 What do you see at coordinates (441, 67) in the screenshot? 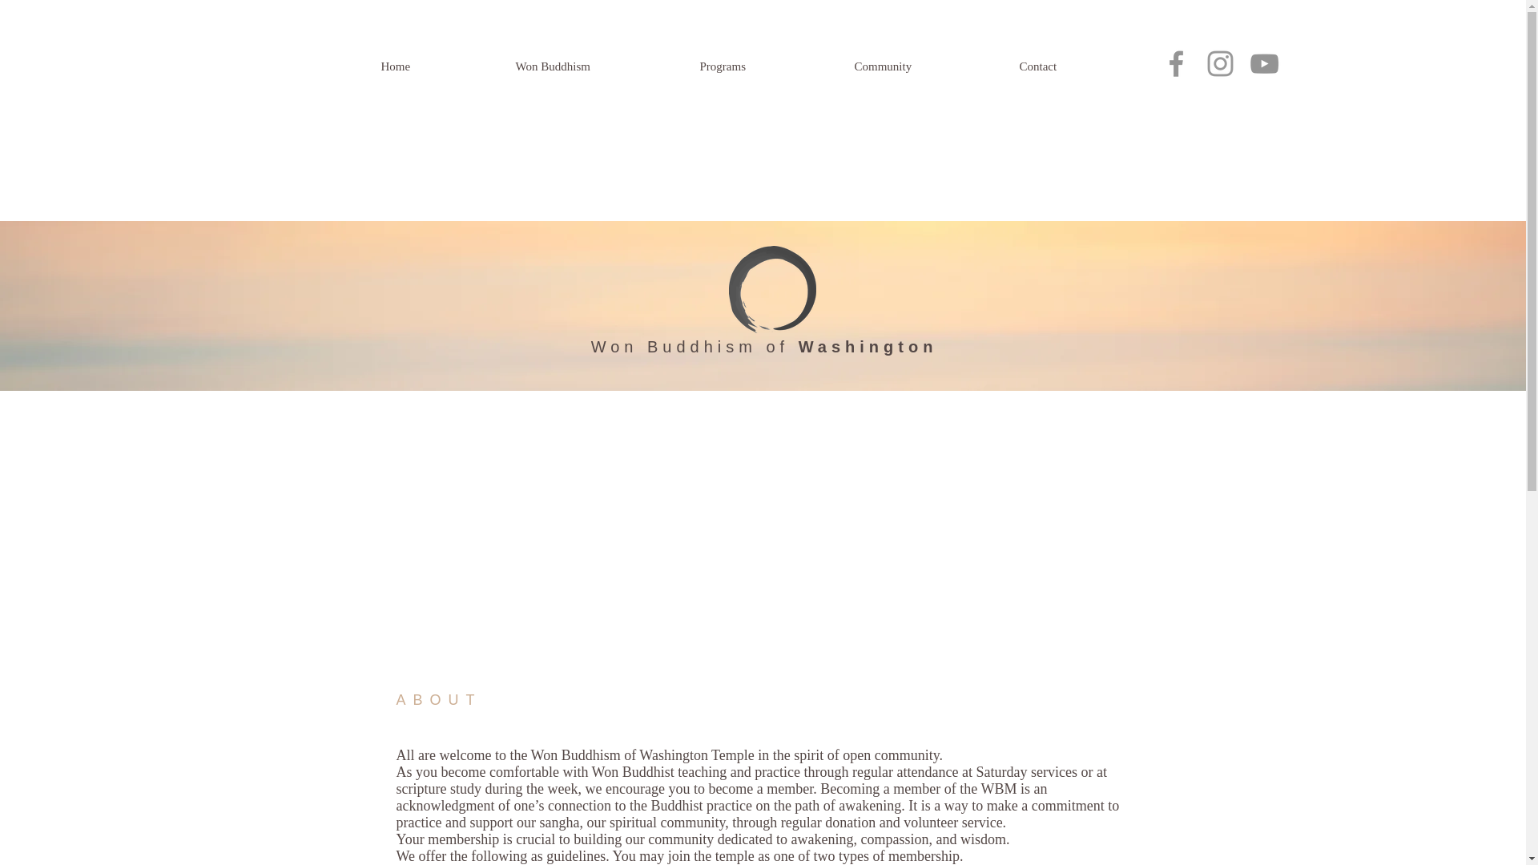
I see `Home` at bounding box center [441, 67].